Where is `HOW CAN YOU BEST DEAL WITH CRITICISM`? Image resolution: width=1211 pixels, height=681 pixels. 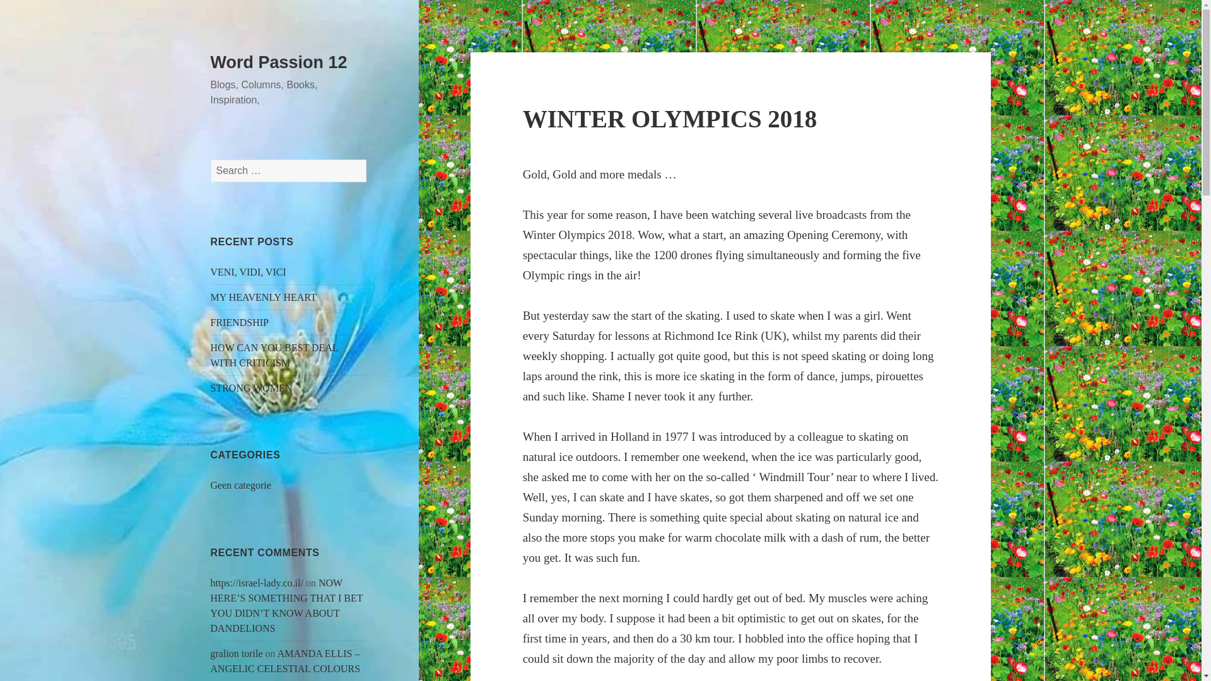 HOW CAN YOU BEST DEAL WITH CRITICISM is located at coordinates (275, 356).